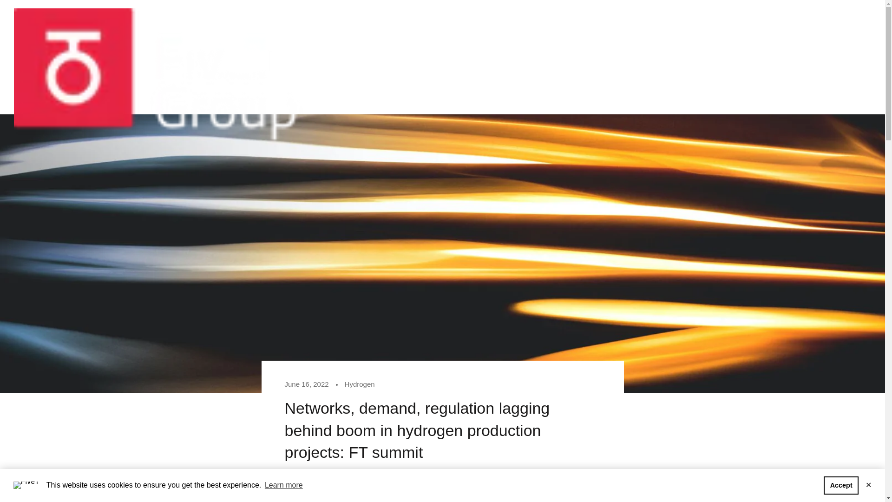 The width and height of the screenshot is (892, 502). Describe the element at coordinates (841, 485) in the screenshot. I see `Accept` at that location.